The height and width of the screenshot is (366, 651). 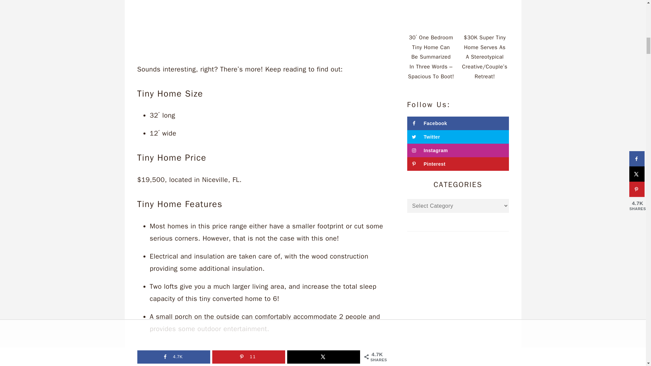 What do you see at coordinates (458, 123) in the screenshot?
I see `Follow on Facebook` at bounding box center [458, 123].